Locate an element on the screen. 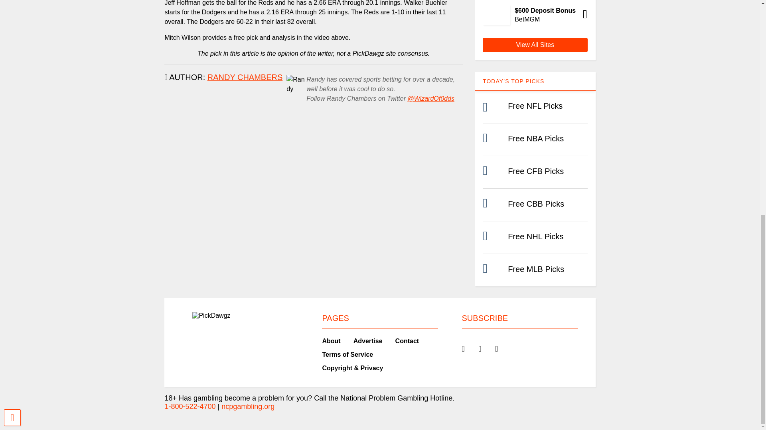 Image resolution: width=766 pixels, height=430 pixels. author profile is located at coordinates (245, 77).